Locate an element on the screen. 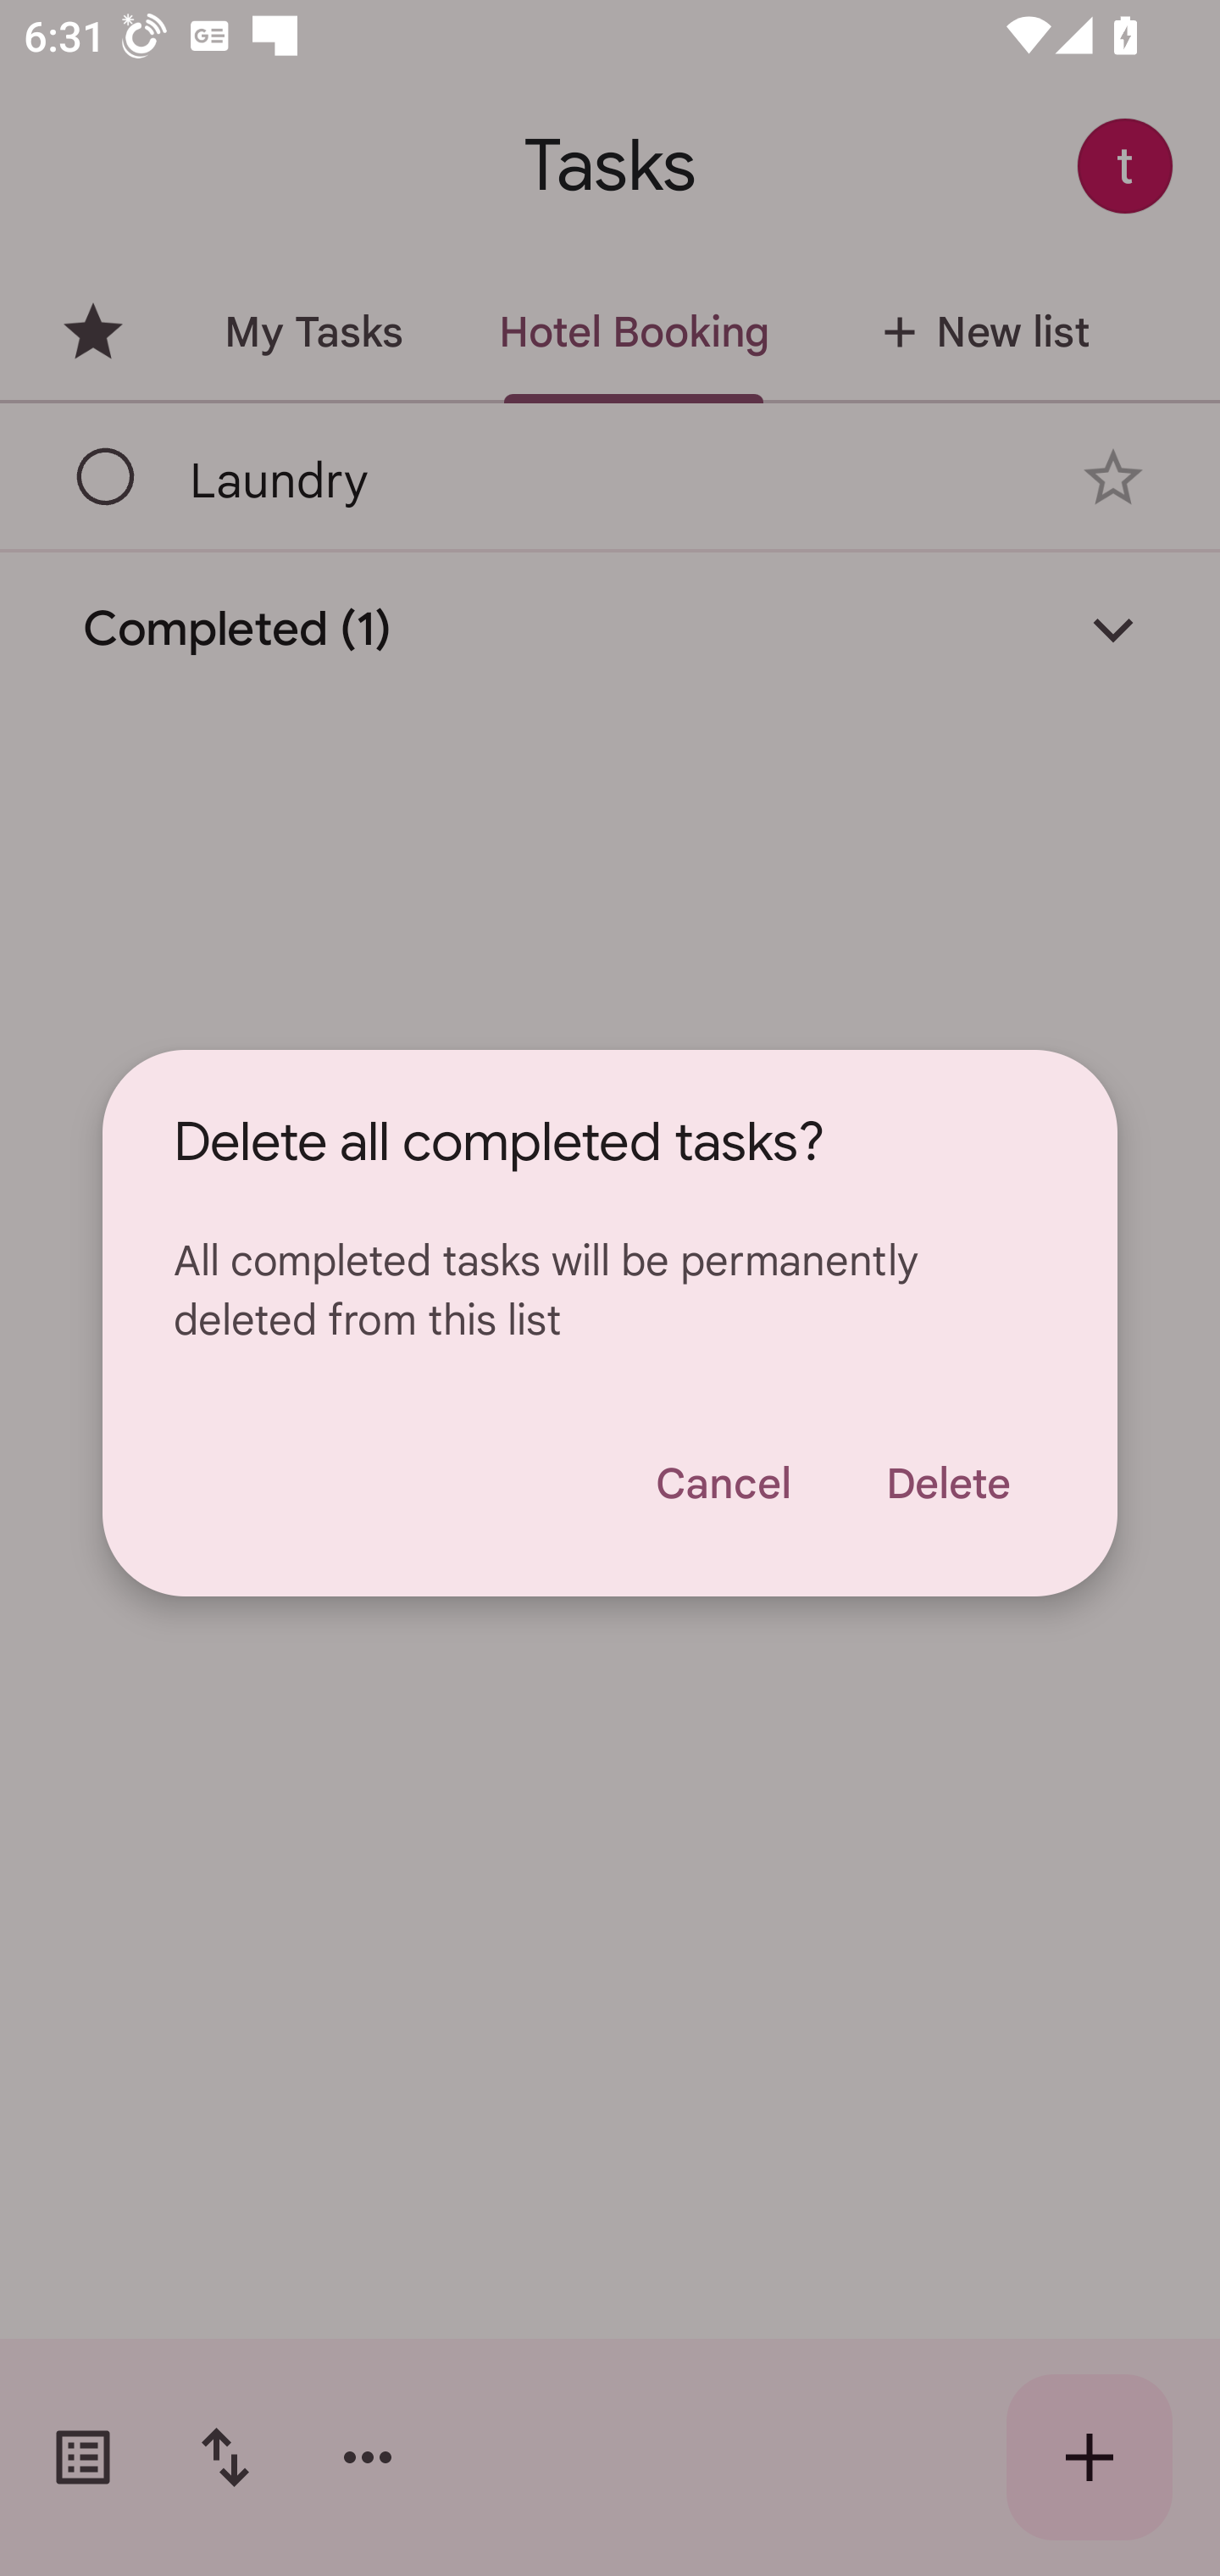 Image resolution: width=1220 pixels, height=2576 pixels. Delete is located at coordinates (948, 1483).